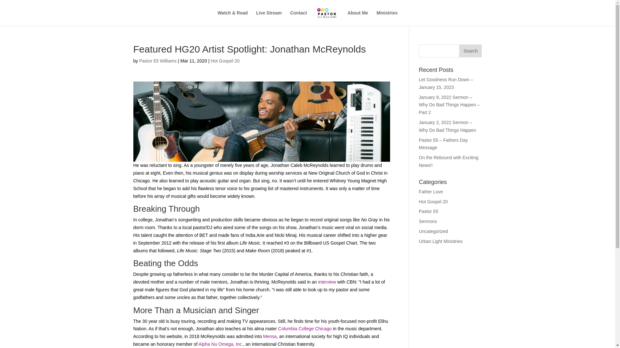 The height and width of the screenshot is (348, 620). What do you see at coordinates (158, 61) in the screenshot?
I see `Posts by Pastor Eli Williams` at bounding box center [158, 61].